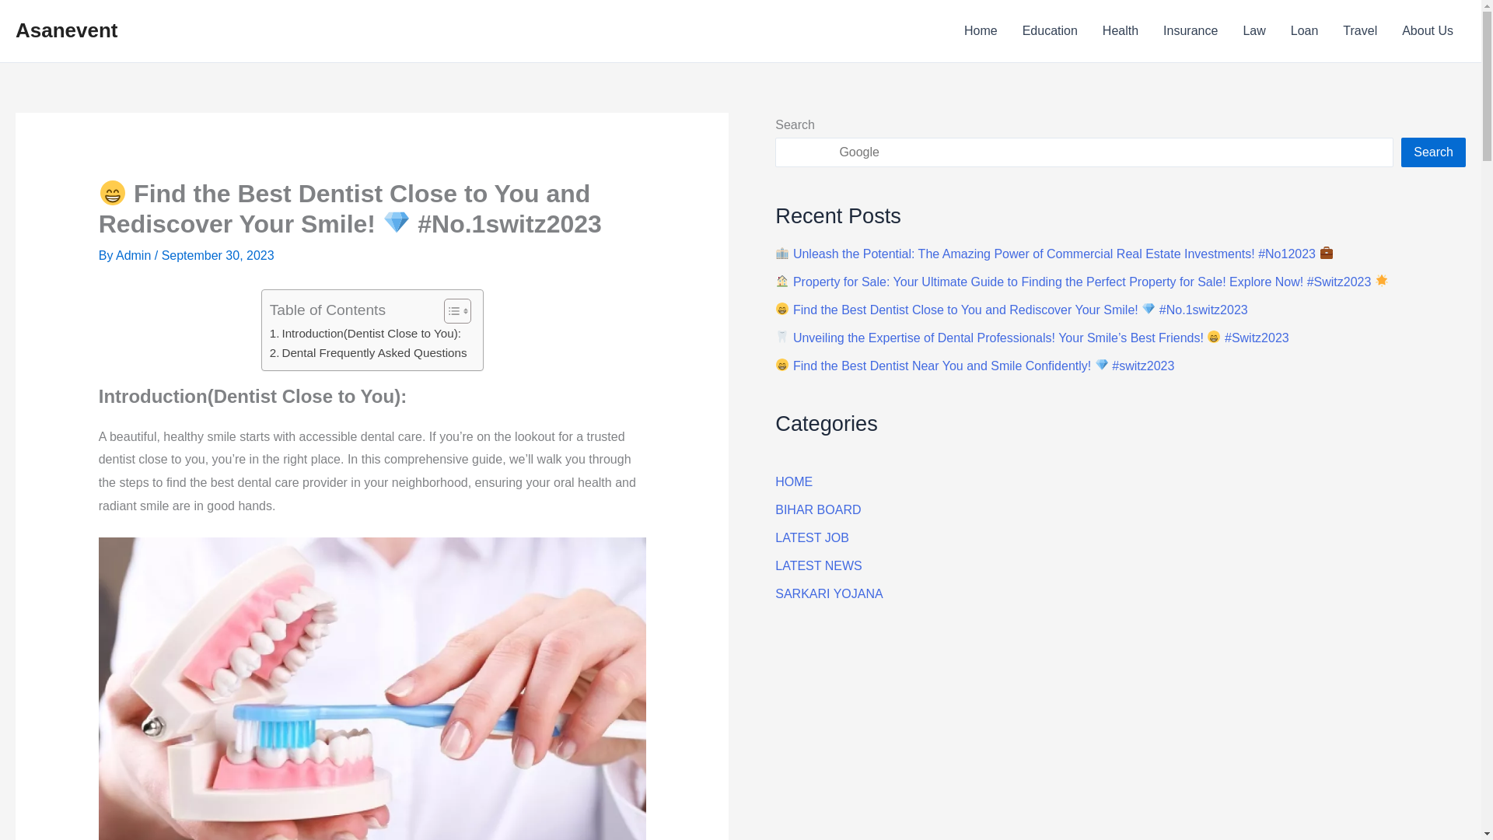  What do you see at coordinates (1050, 31) in the screenshot?
I see `Education` at bounding box center [1050, 31].